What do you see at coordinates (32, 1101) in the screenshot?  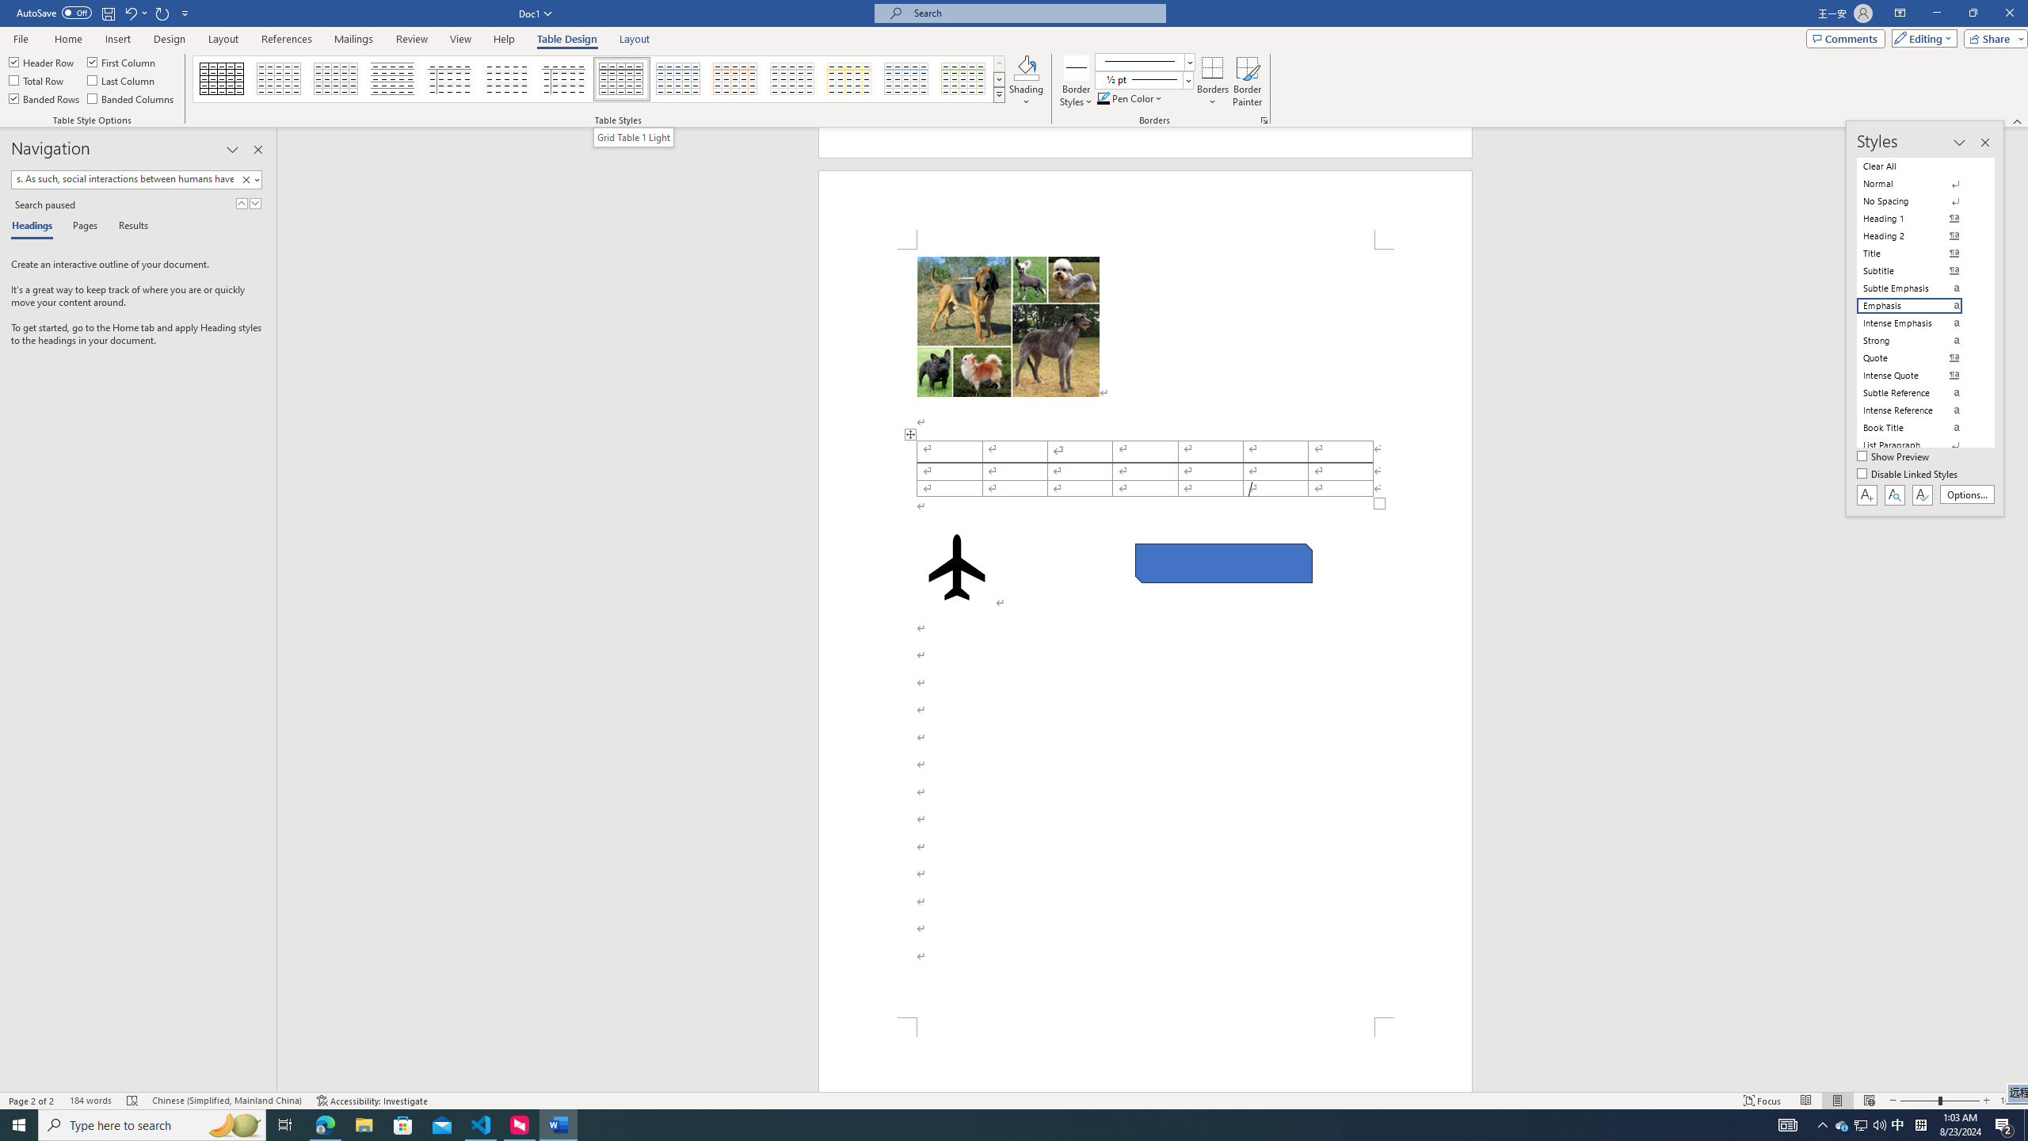 I see `Page Number Page 2 of 2` at bounding box center [32, 1101].